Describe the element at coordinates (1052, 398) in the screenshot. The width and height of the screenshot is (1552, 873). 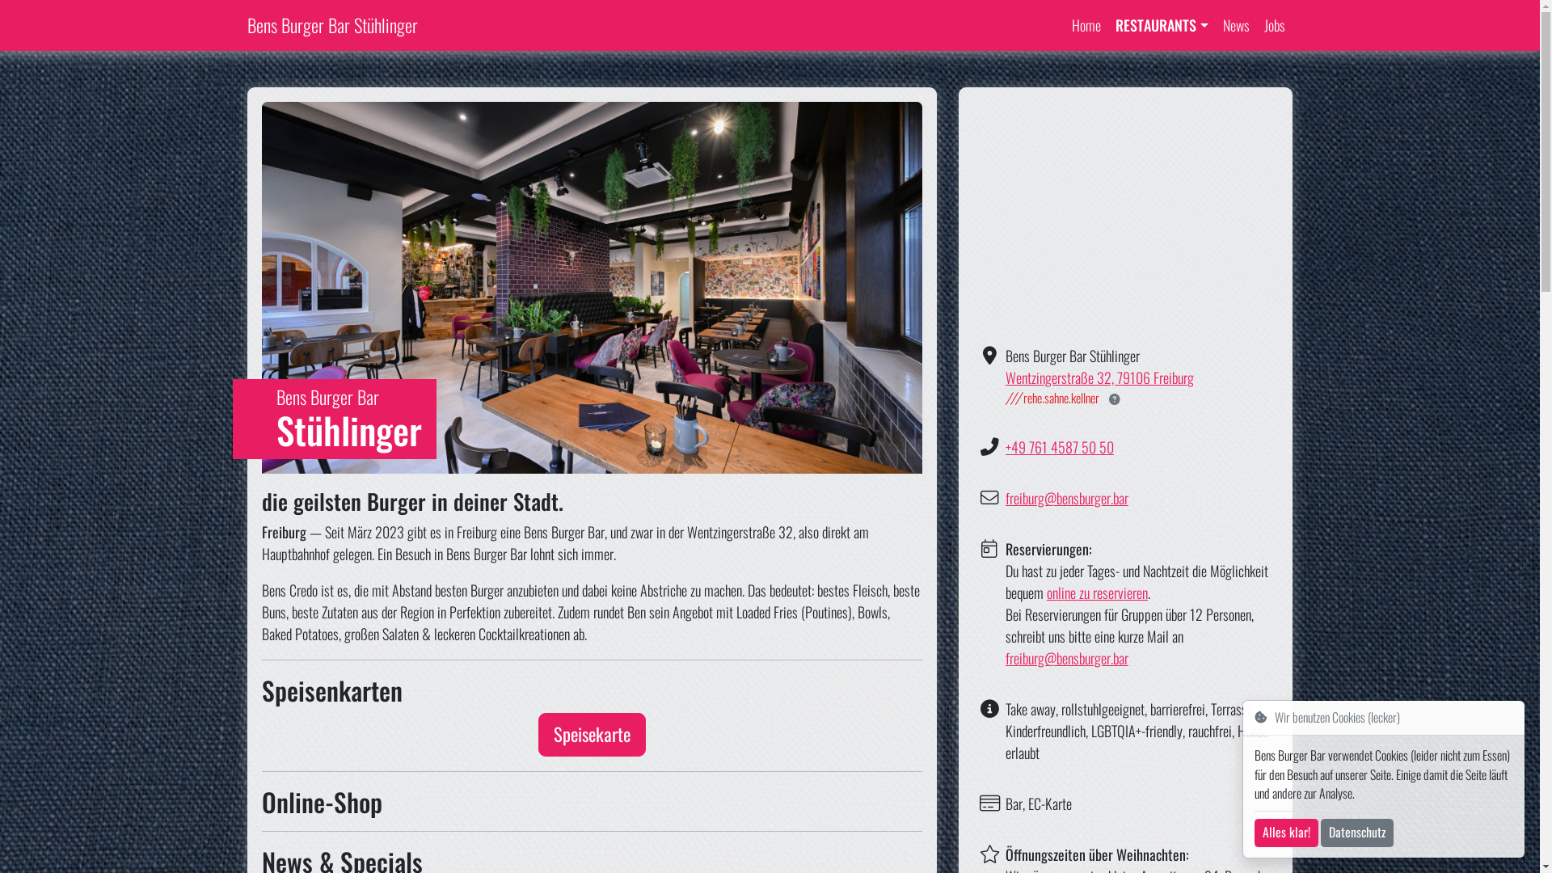
I see `rehe.sahne.kellner` at that location.